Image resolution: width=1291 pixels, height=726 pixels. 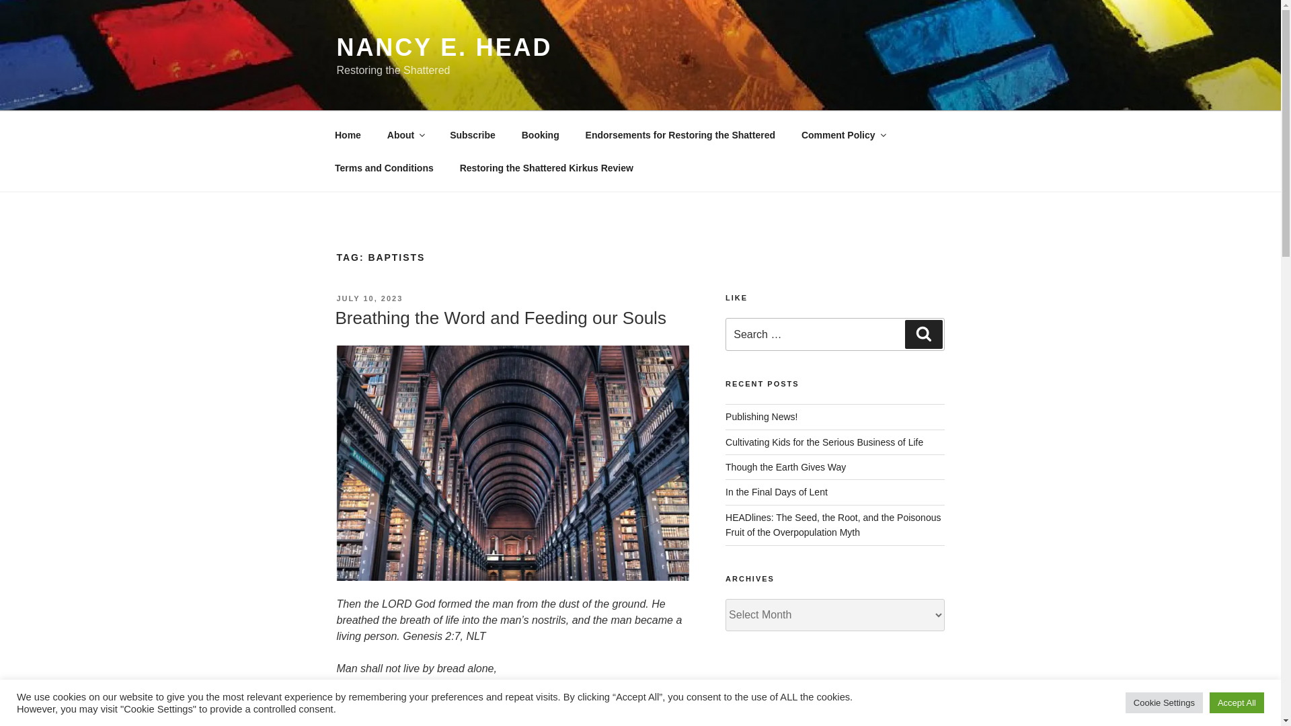 I want to click on Endorsements for Restoring the Shattered, so click(x=679, y=134).